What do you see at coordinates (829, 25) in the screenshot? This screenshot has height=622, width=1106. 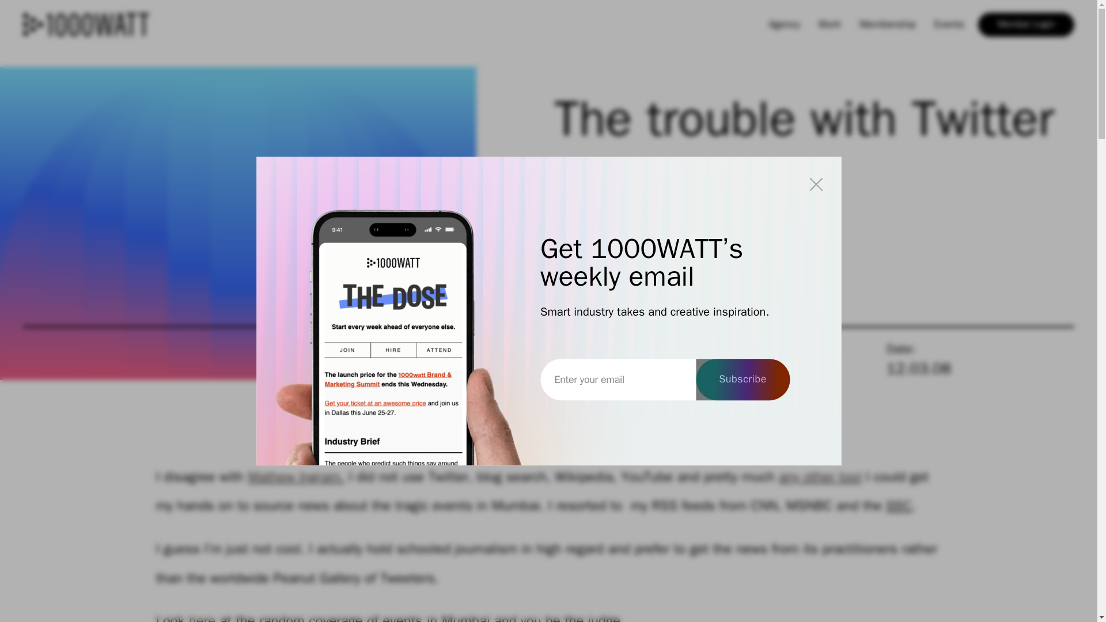 I see `Work` at bounding box center [829, 25].